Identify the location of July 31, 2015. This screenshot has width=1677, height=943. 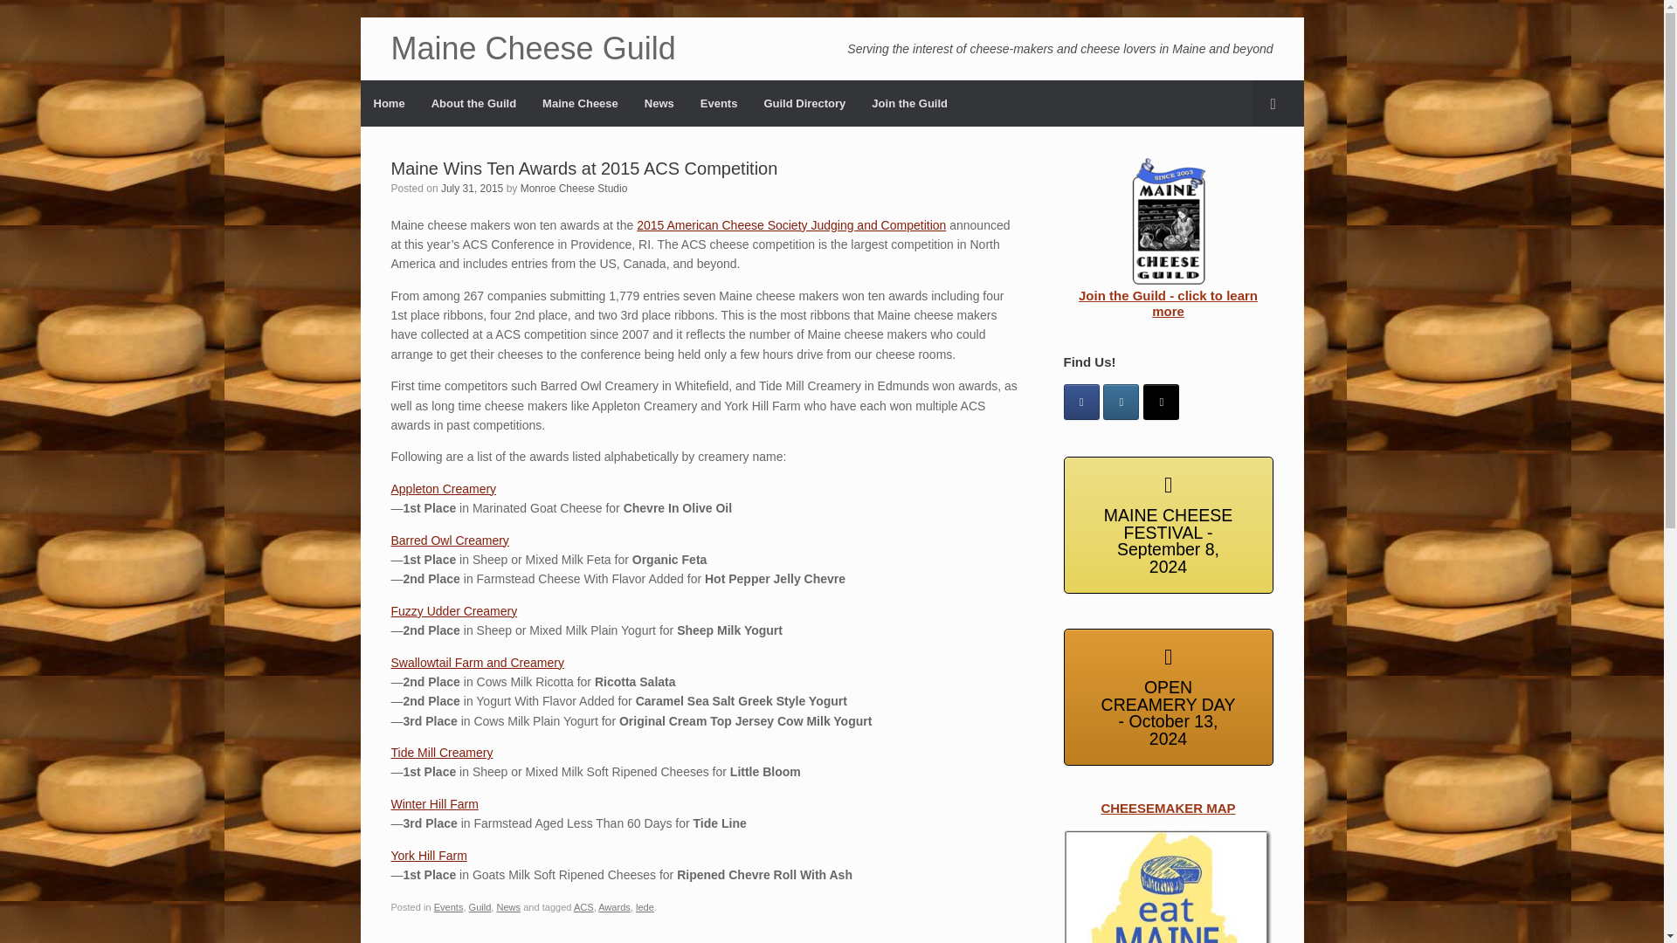
(472, 189).